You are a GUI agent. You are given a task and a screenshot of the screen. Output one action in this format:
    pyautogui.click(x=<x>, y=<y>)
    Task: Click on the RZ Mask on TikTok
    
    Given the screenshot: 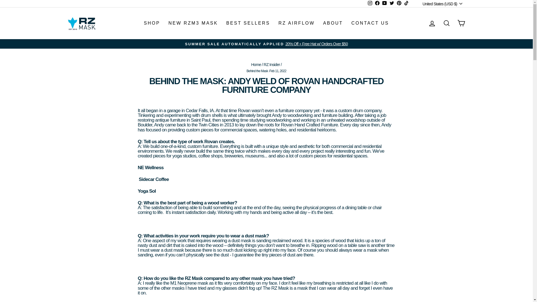 What is the action you would take?
    pyautogui.click(x=406, y=3)
    